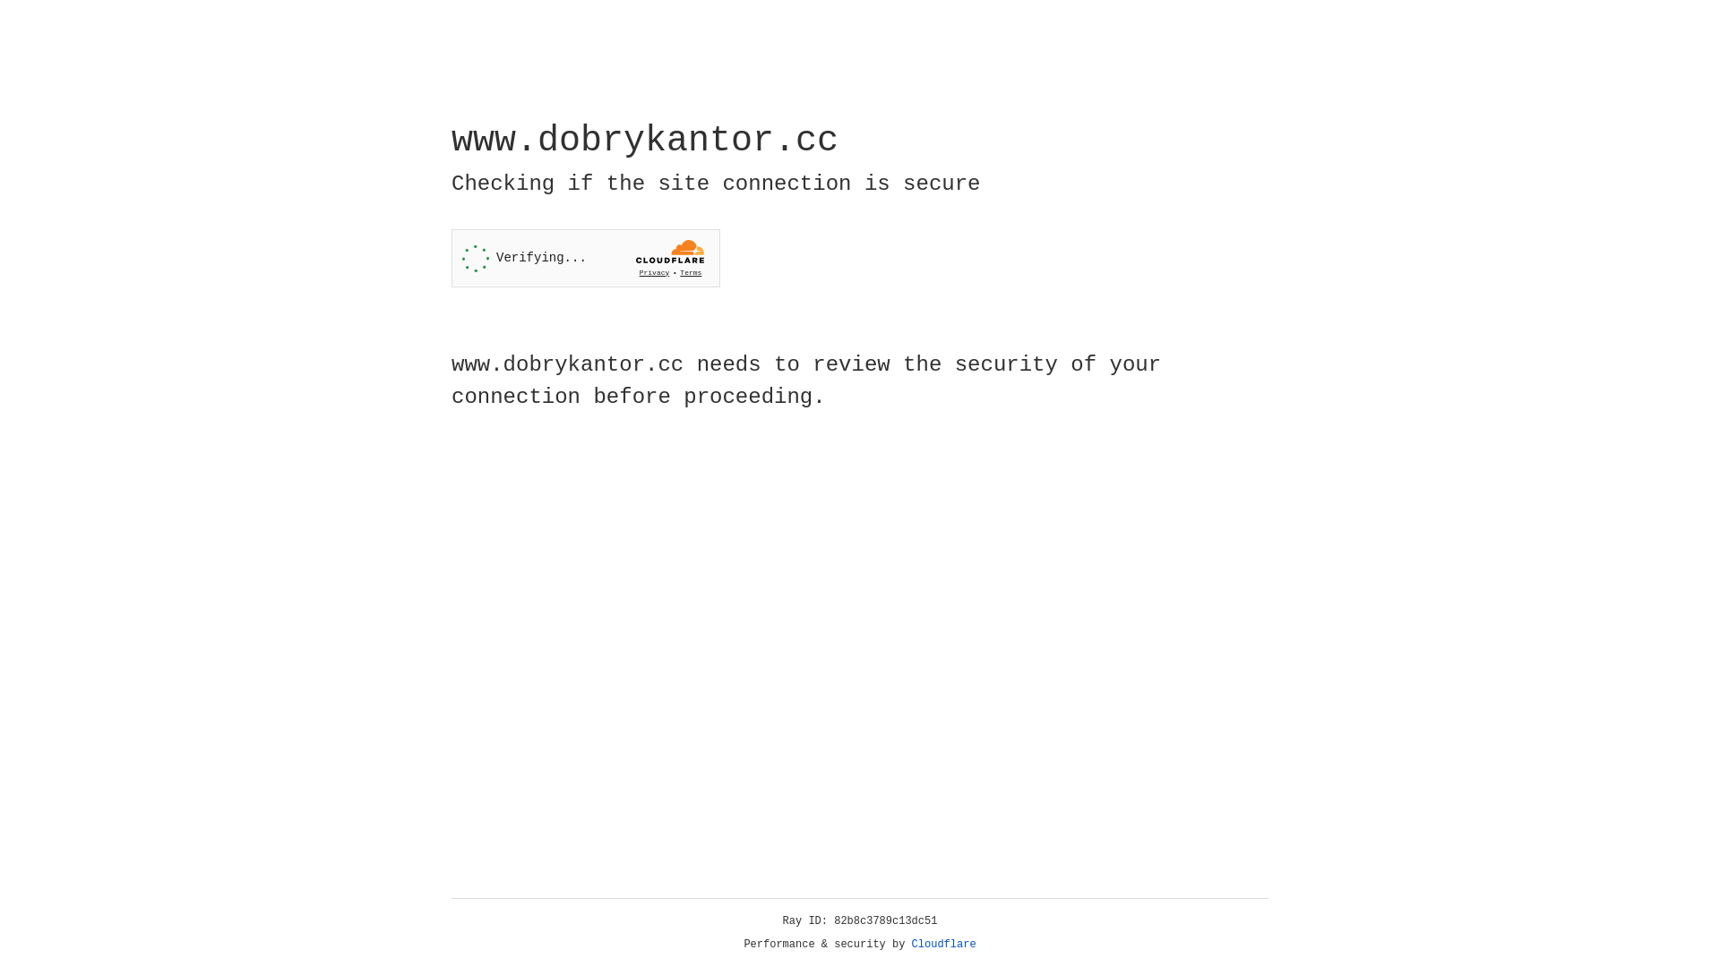 The width and height of the screenshot is (1720, 967). Describe the element at coordinates (586, 258) in the screenshot. I see `Widget containing a Cloudflare security challenge` at that location.